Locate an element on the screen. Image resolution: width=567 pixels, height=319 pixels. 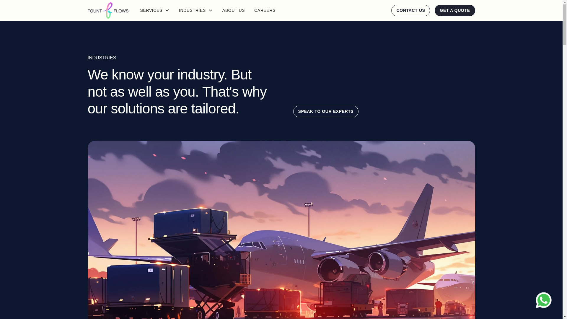
CAREERS is located at coordinates (265, 11).